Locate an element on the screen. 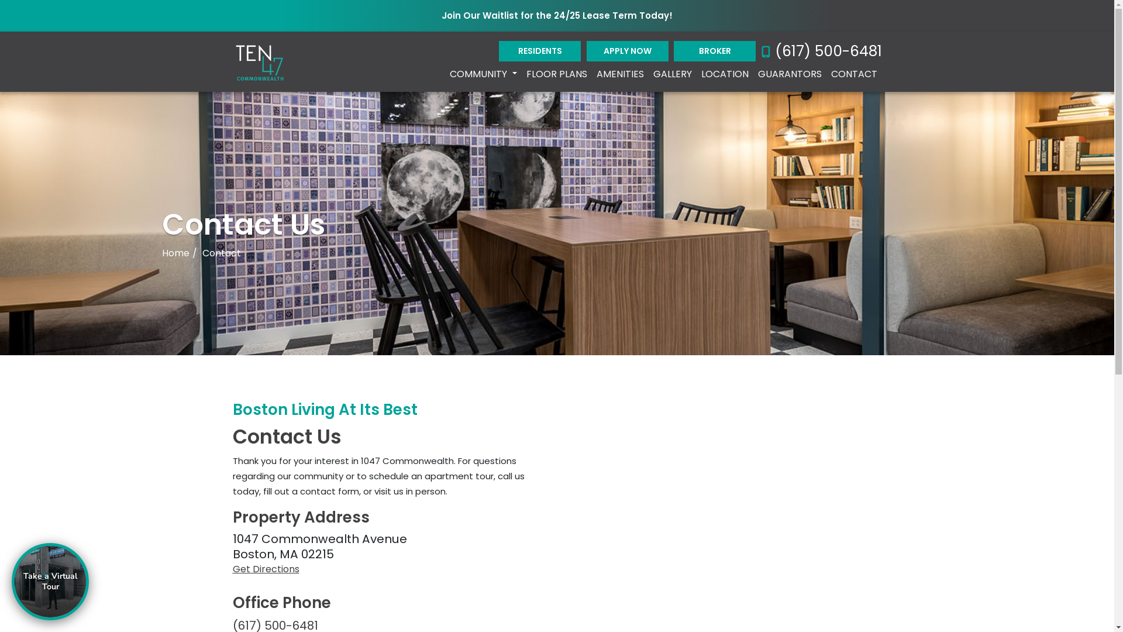  Get Directions is located at coordinates (391, 569).